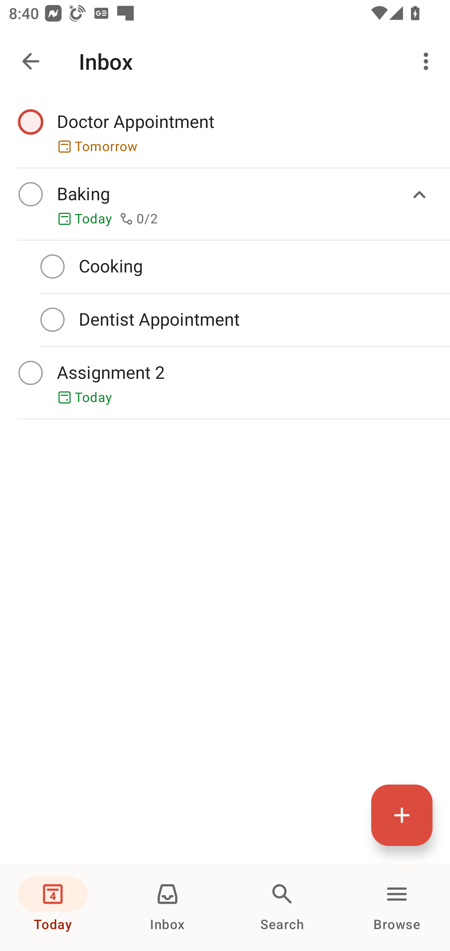  Describe the element at coordinates (402, 815) in the screenshot. I see `Quick add` at that location.